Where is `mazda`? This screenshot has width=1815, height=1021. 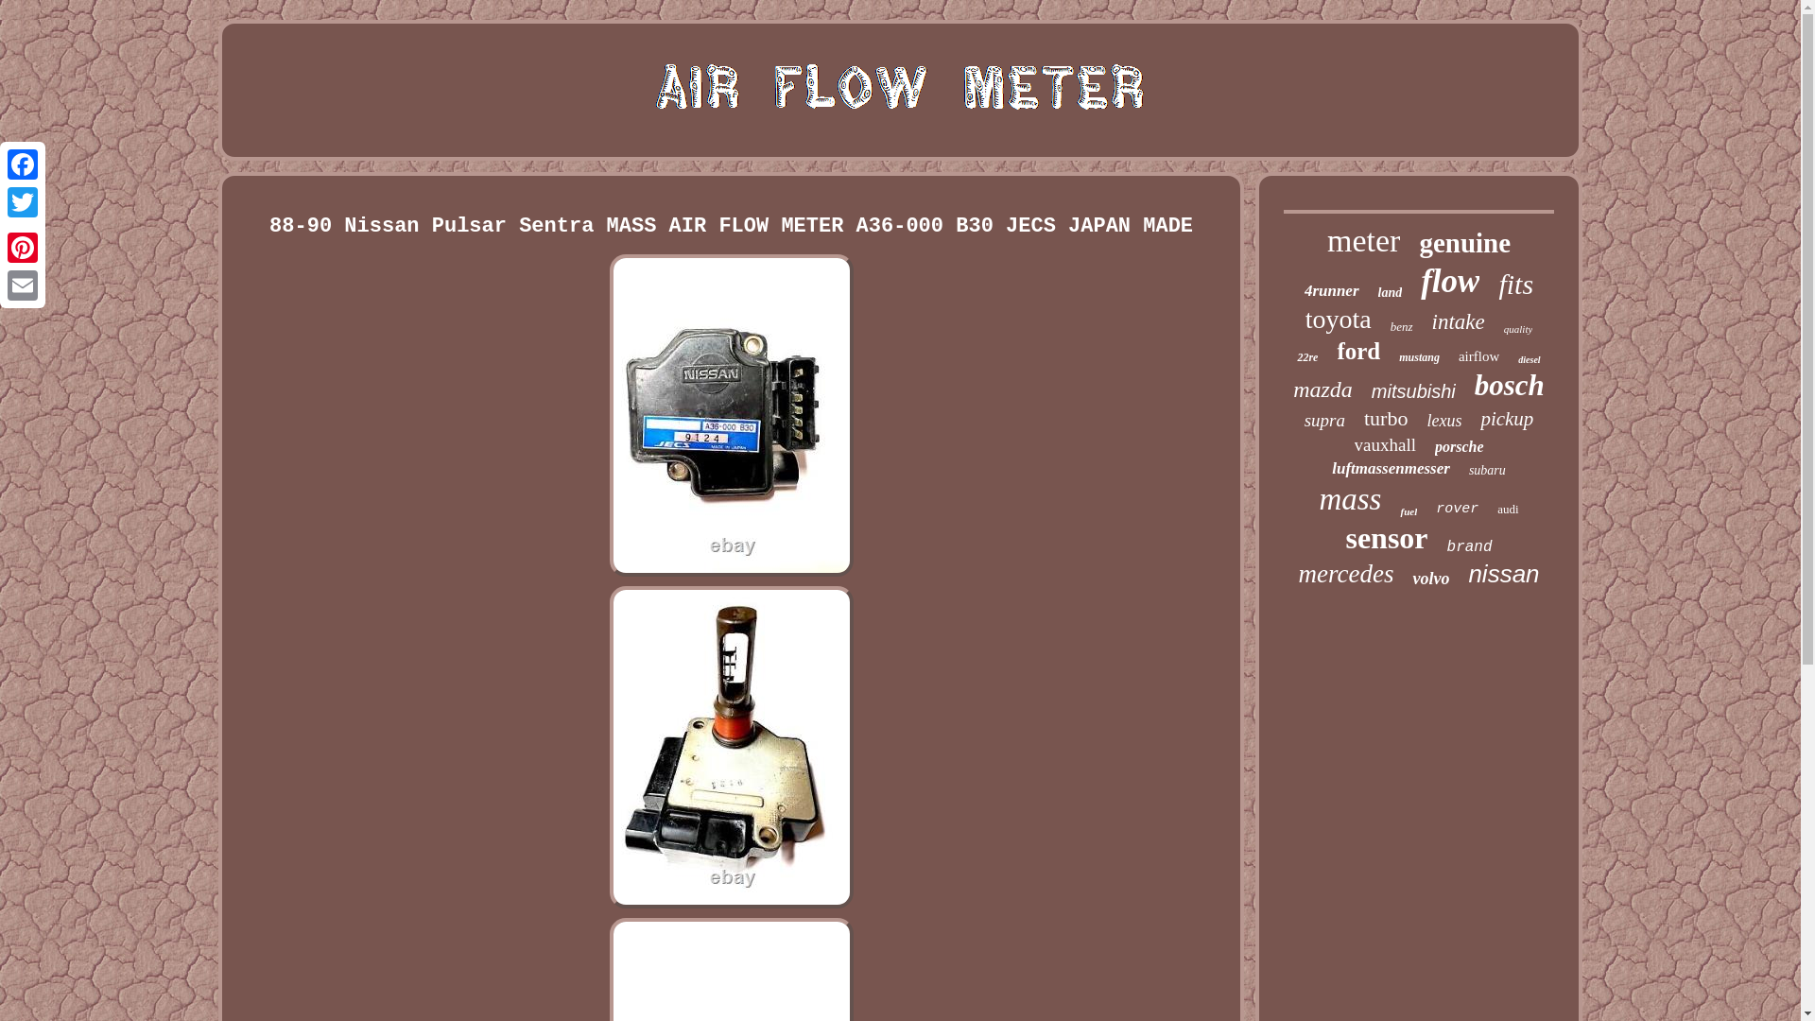
mazda is located at coordinates (1322, 389).